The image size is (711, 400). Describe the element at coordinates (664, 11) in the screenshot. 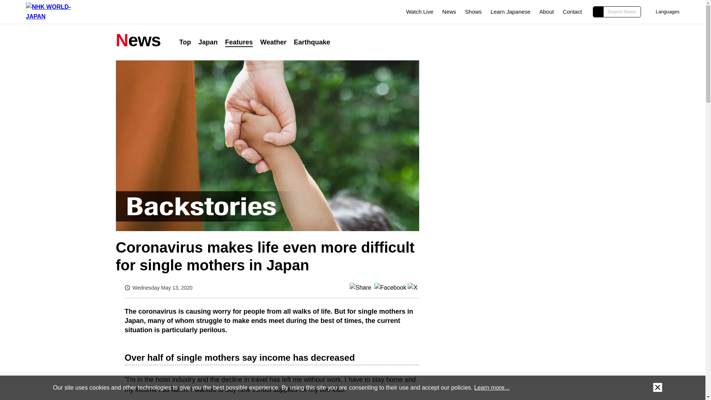

I see `Languages` at that location.